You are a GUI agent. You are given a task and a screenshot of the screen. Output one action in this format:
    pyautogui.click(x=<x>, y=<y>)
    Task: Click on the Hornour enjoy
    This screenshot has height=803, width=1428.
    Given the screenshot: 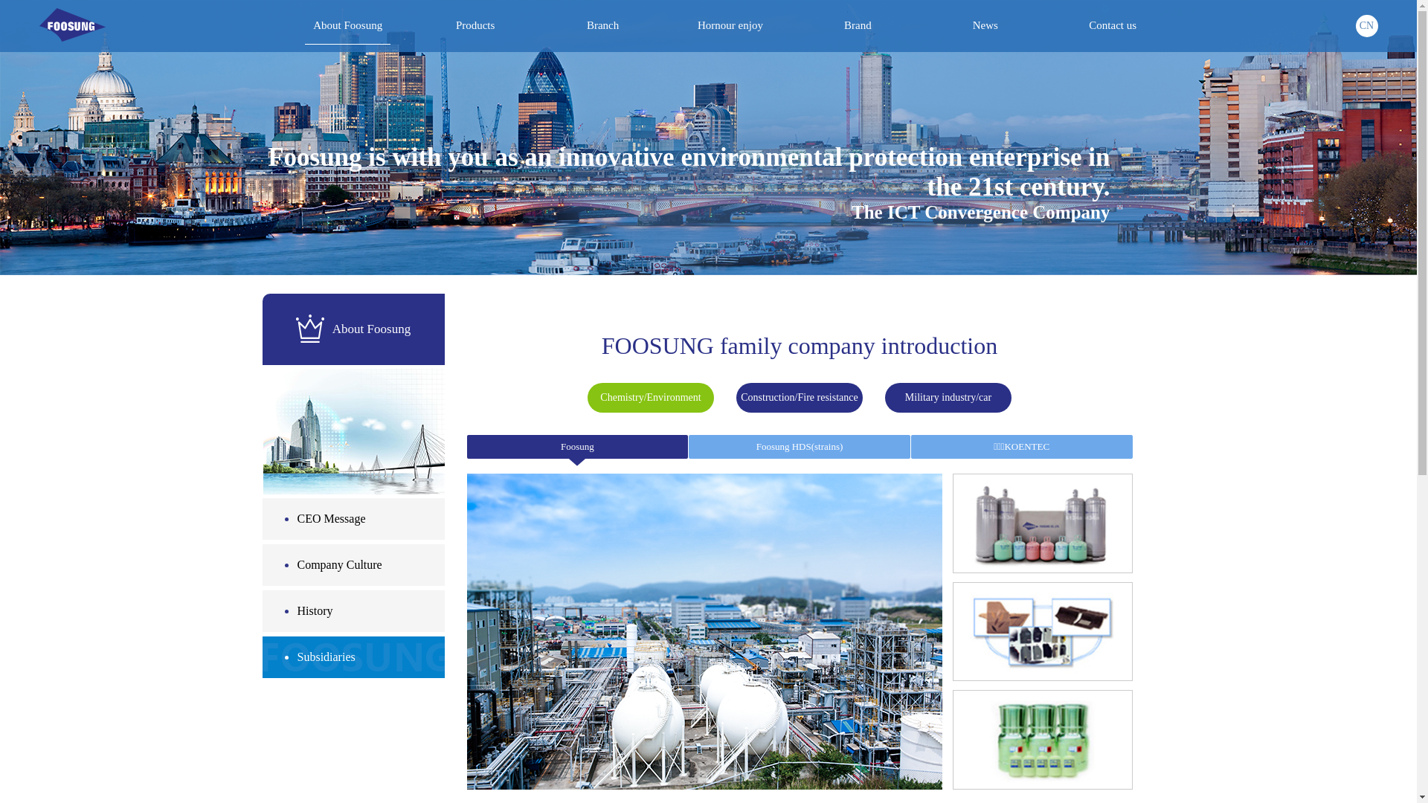 What is the action you would take?
    pyautogui.click(x=730, y=26)
    